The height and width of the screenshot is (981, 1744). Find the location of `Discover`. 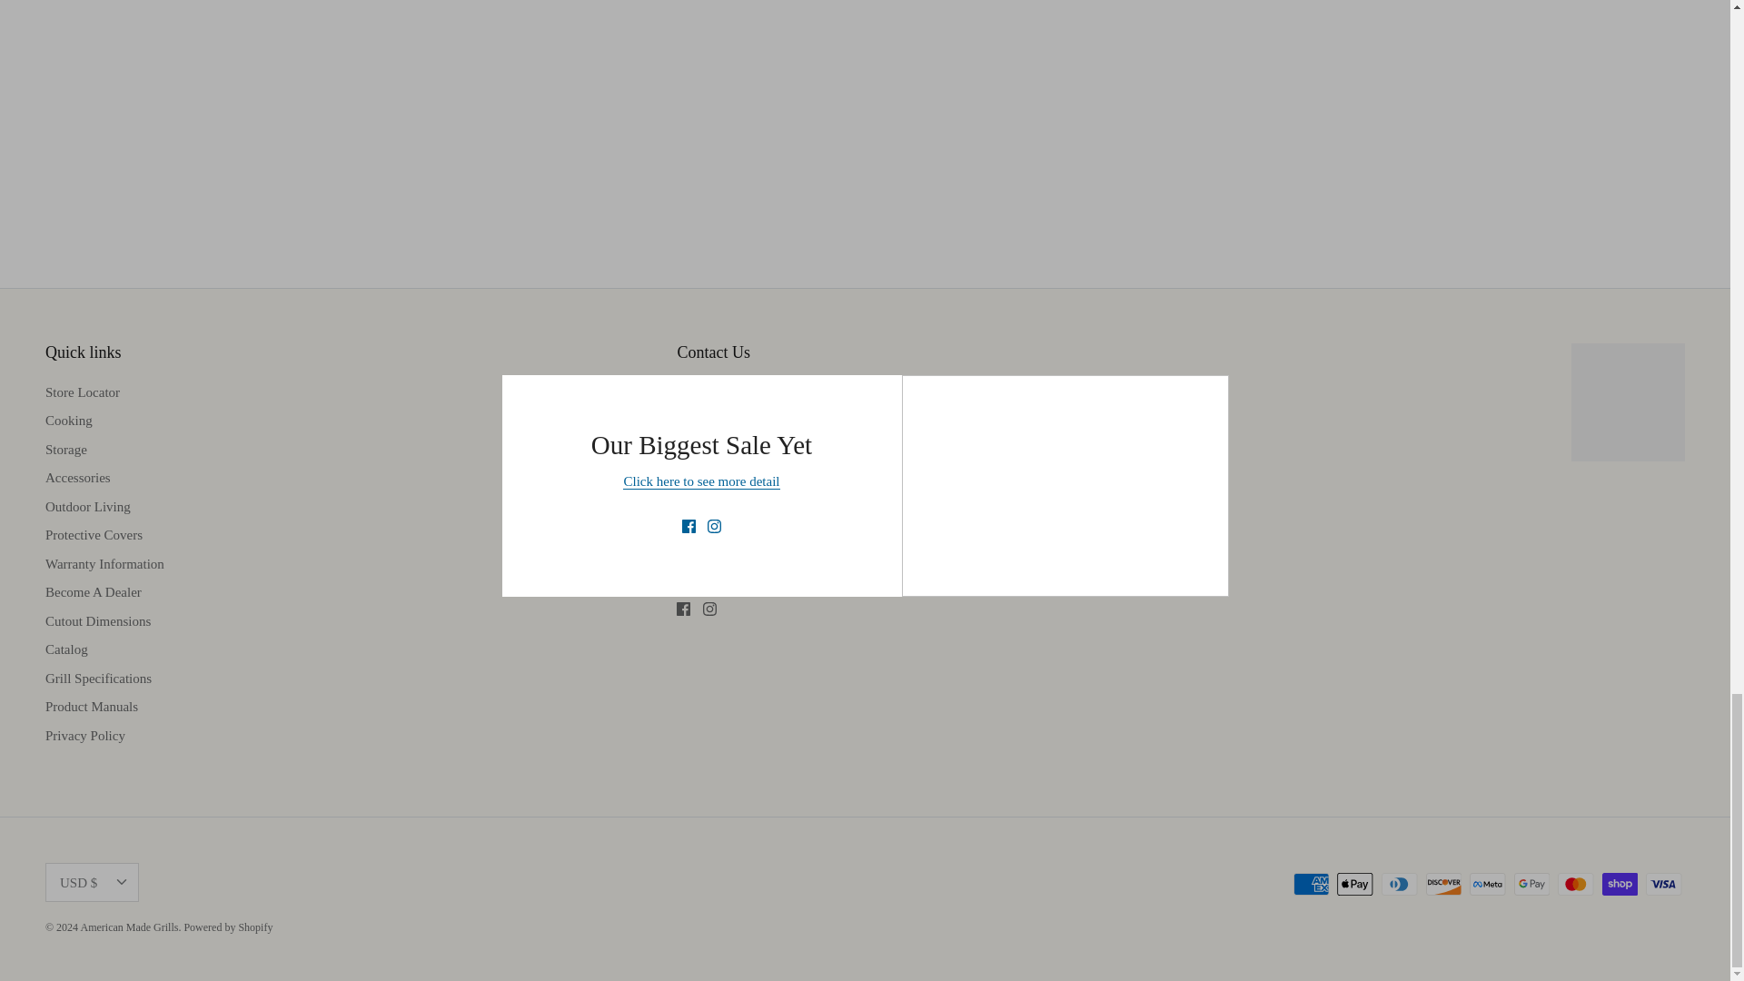

Discover is located at coordinates (1443, 885).